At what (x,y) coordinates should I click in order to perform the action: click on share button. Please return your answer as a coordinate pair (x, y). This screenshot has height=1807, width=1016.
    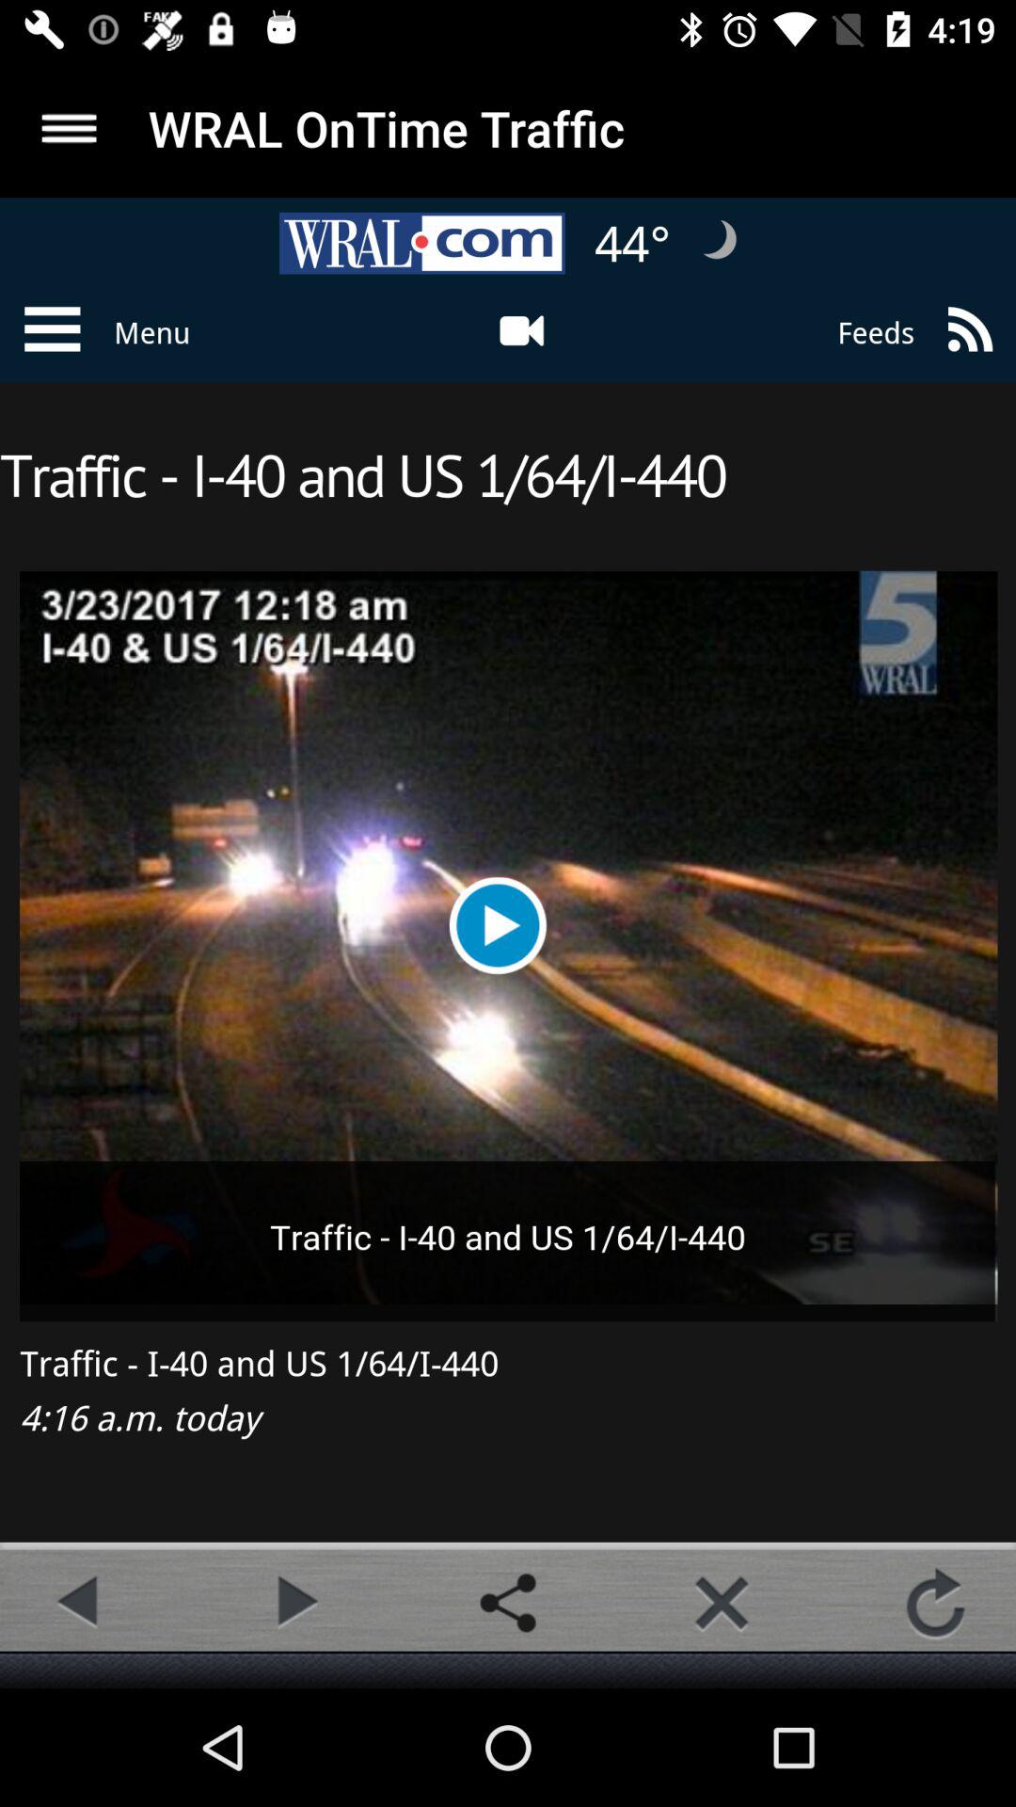
    Looking at the image, I should click on (508, 1603).